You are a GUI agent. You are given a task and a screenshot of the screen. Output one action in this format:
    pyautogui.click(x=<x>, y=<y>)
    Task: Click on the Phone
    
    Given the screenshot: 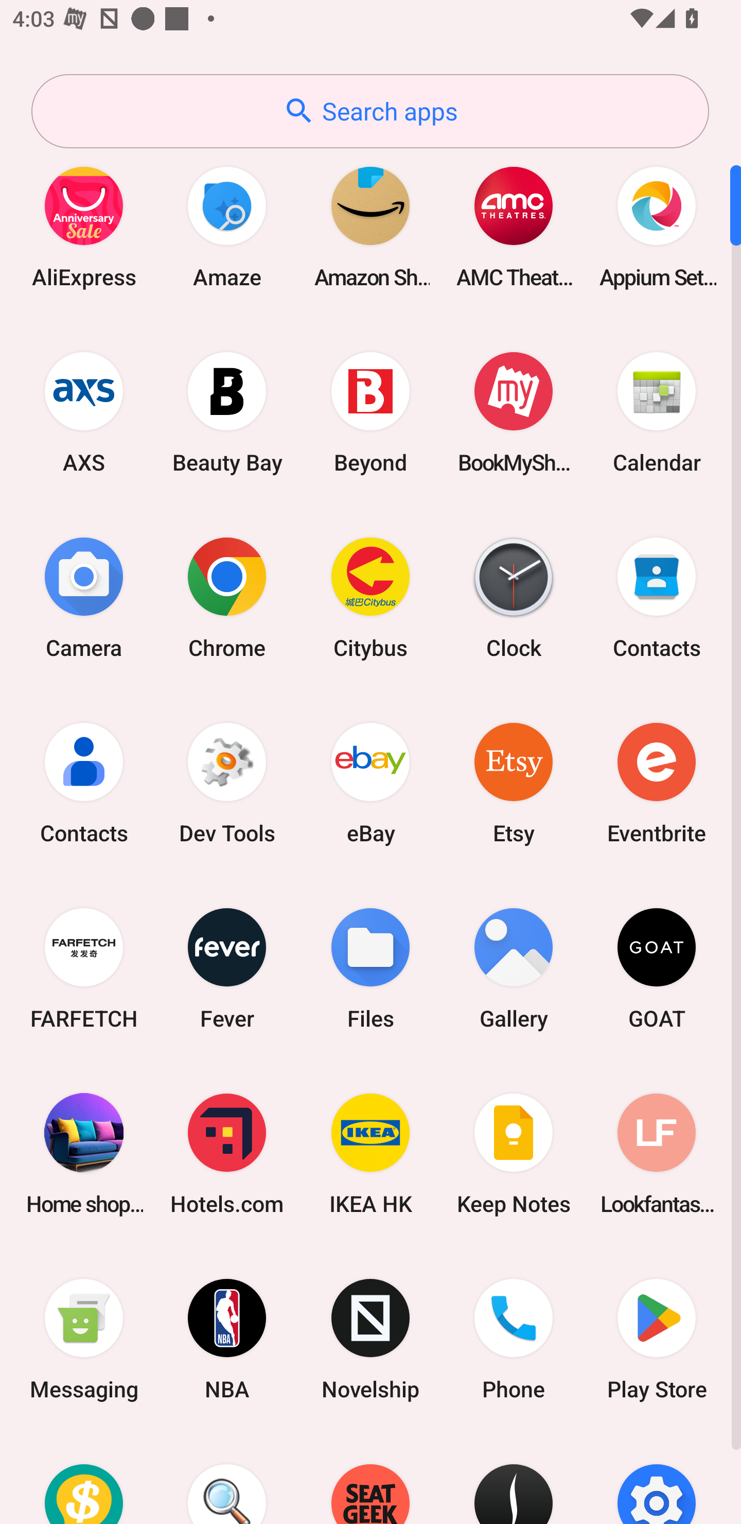 What is the action you would take?
    pyautogui.click(x=514, y=1340)
    